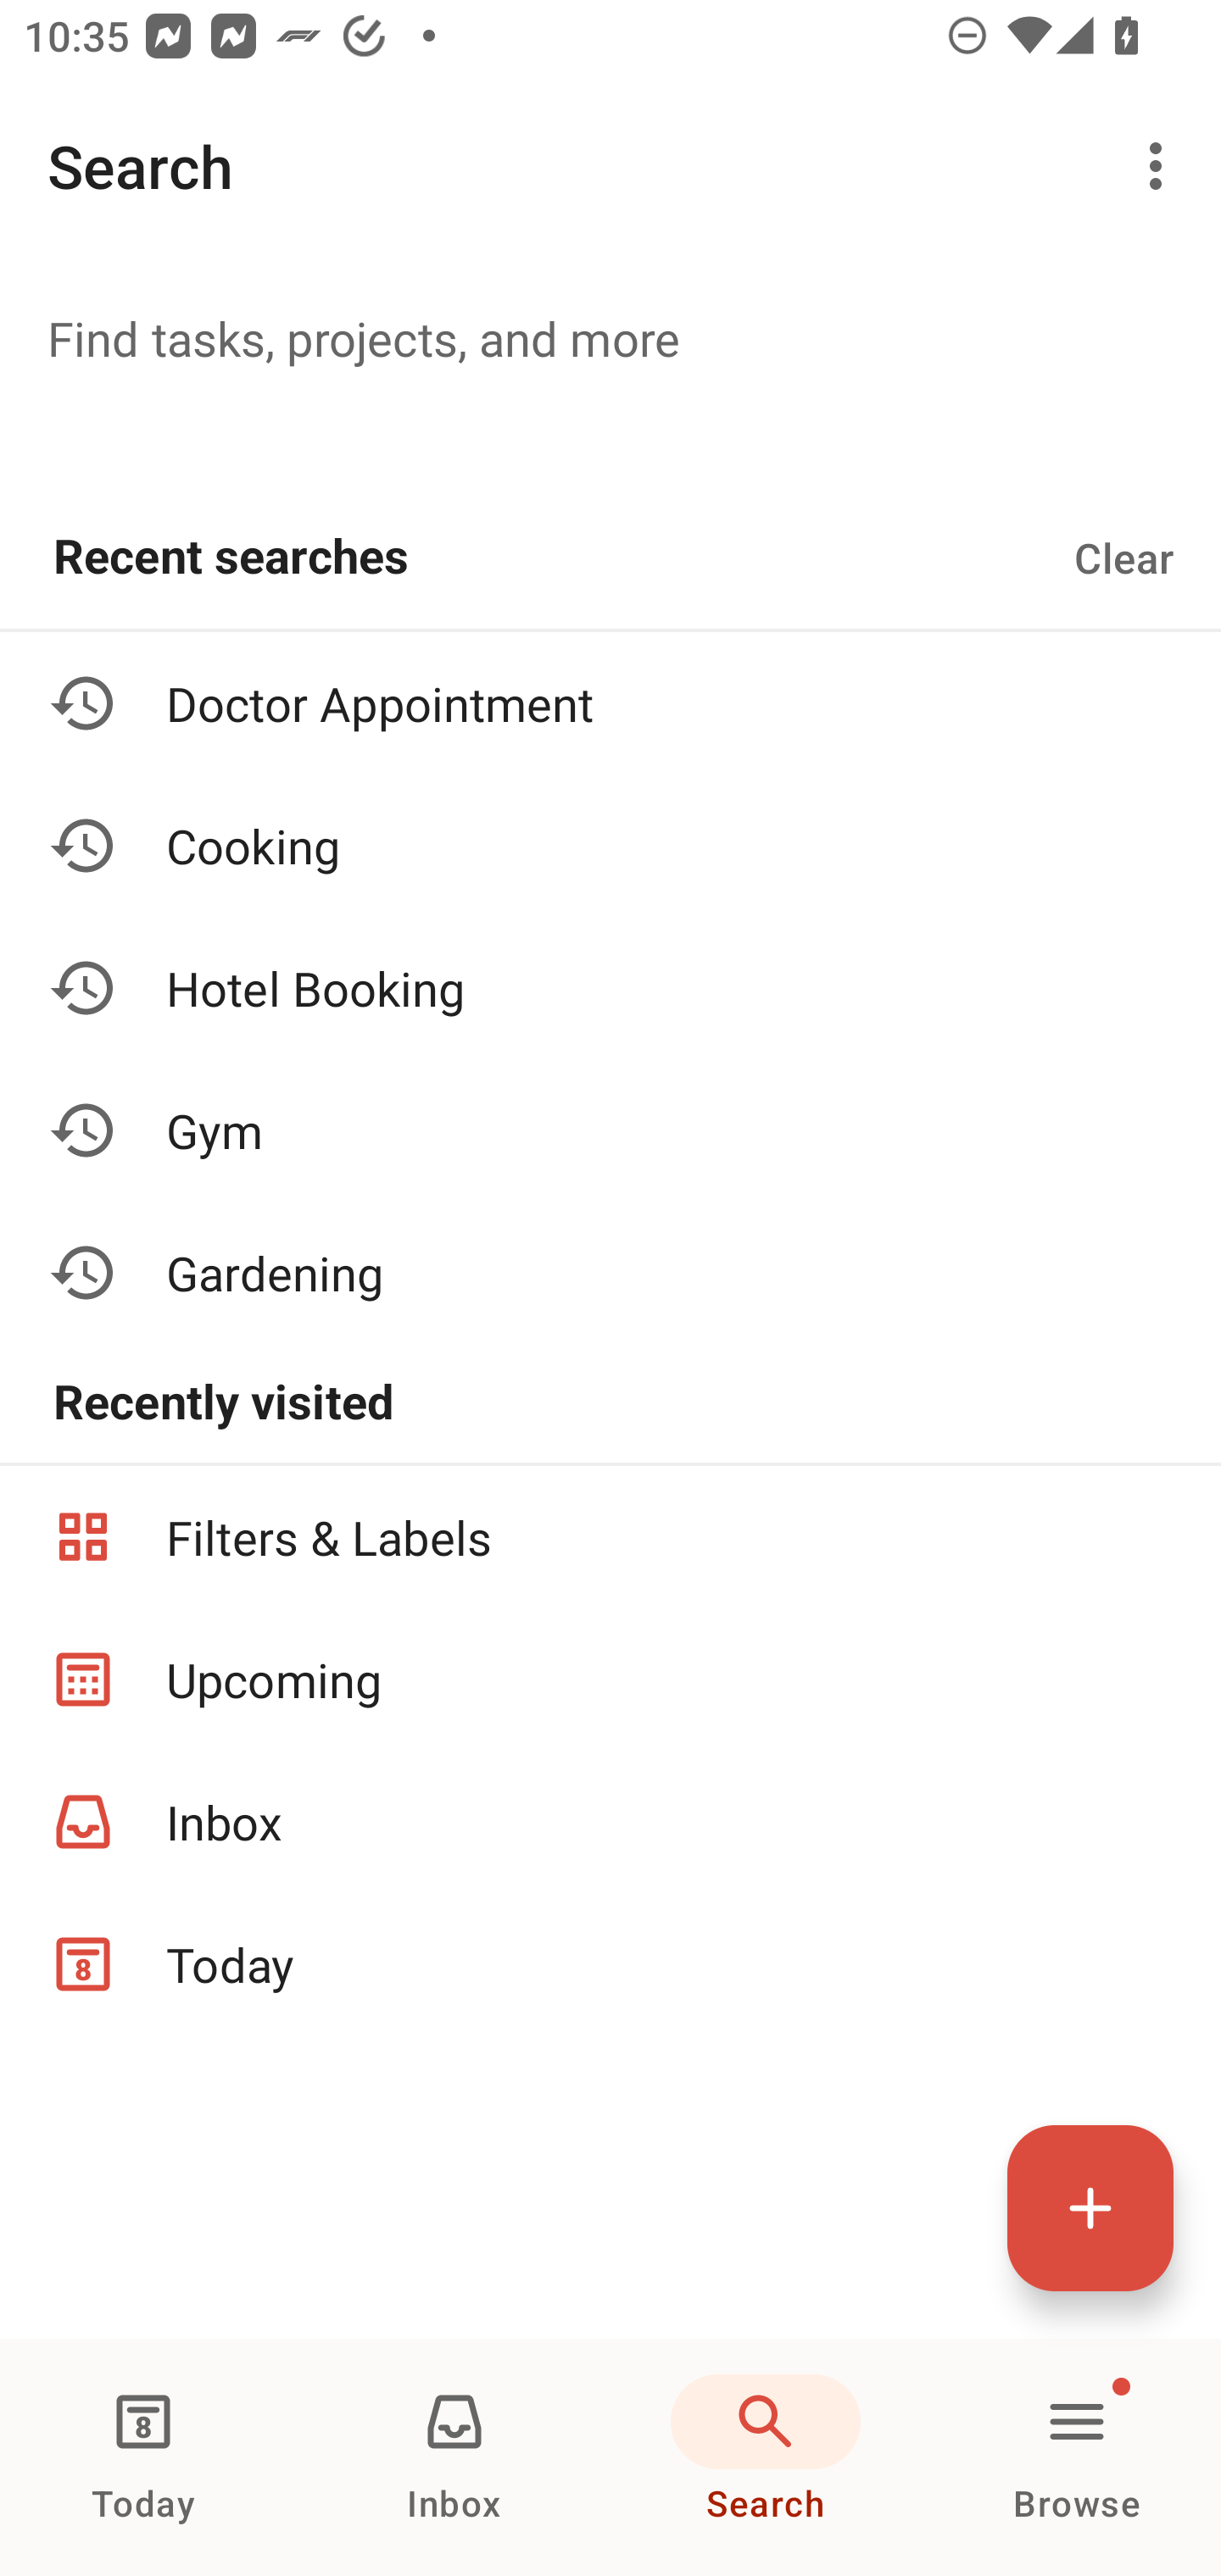 The height and width of the screenshot is (2576, 1221). Describe the element at coordinates (1090, 2207) in the screenshot. I see `Quick add` at that location.